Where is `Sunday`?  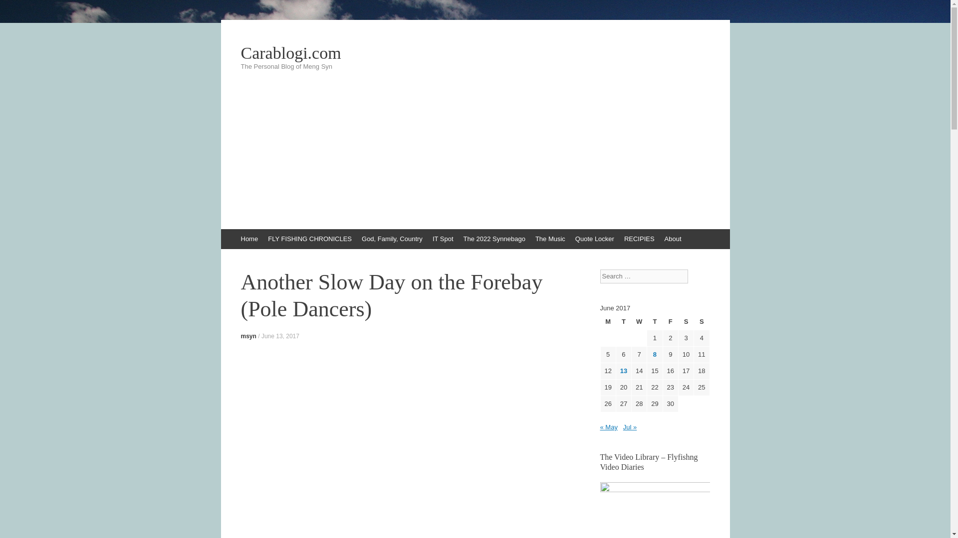 Sunday is located at coordinates (701, 322).